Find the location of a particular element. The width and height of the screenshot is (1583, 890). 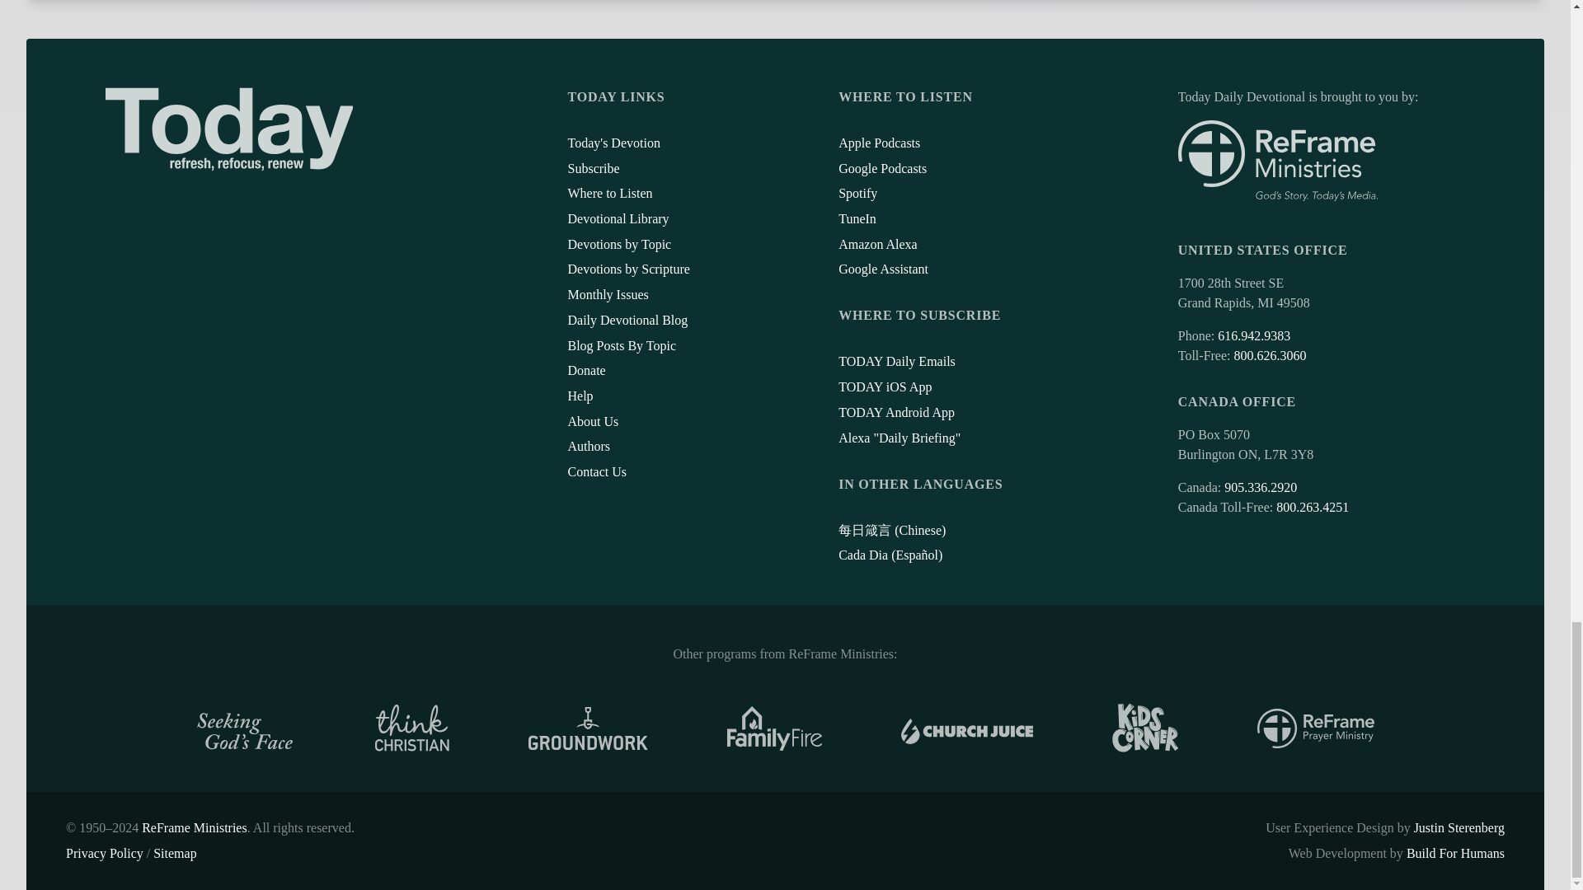

Daily Devotional Blog is located at coordinates (627, 320).